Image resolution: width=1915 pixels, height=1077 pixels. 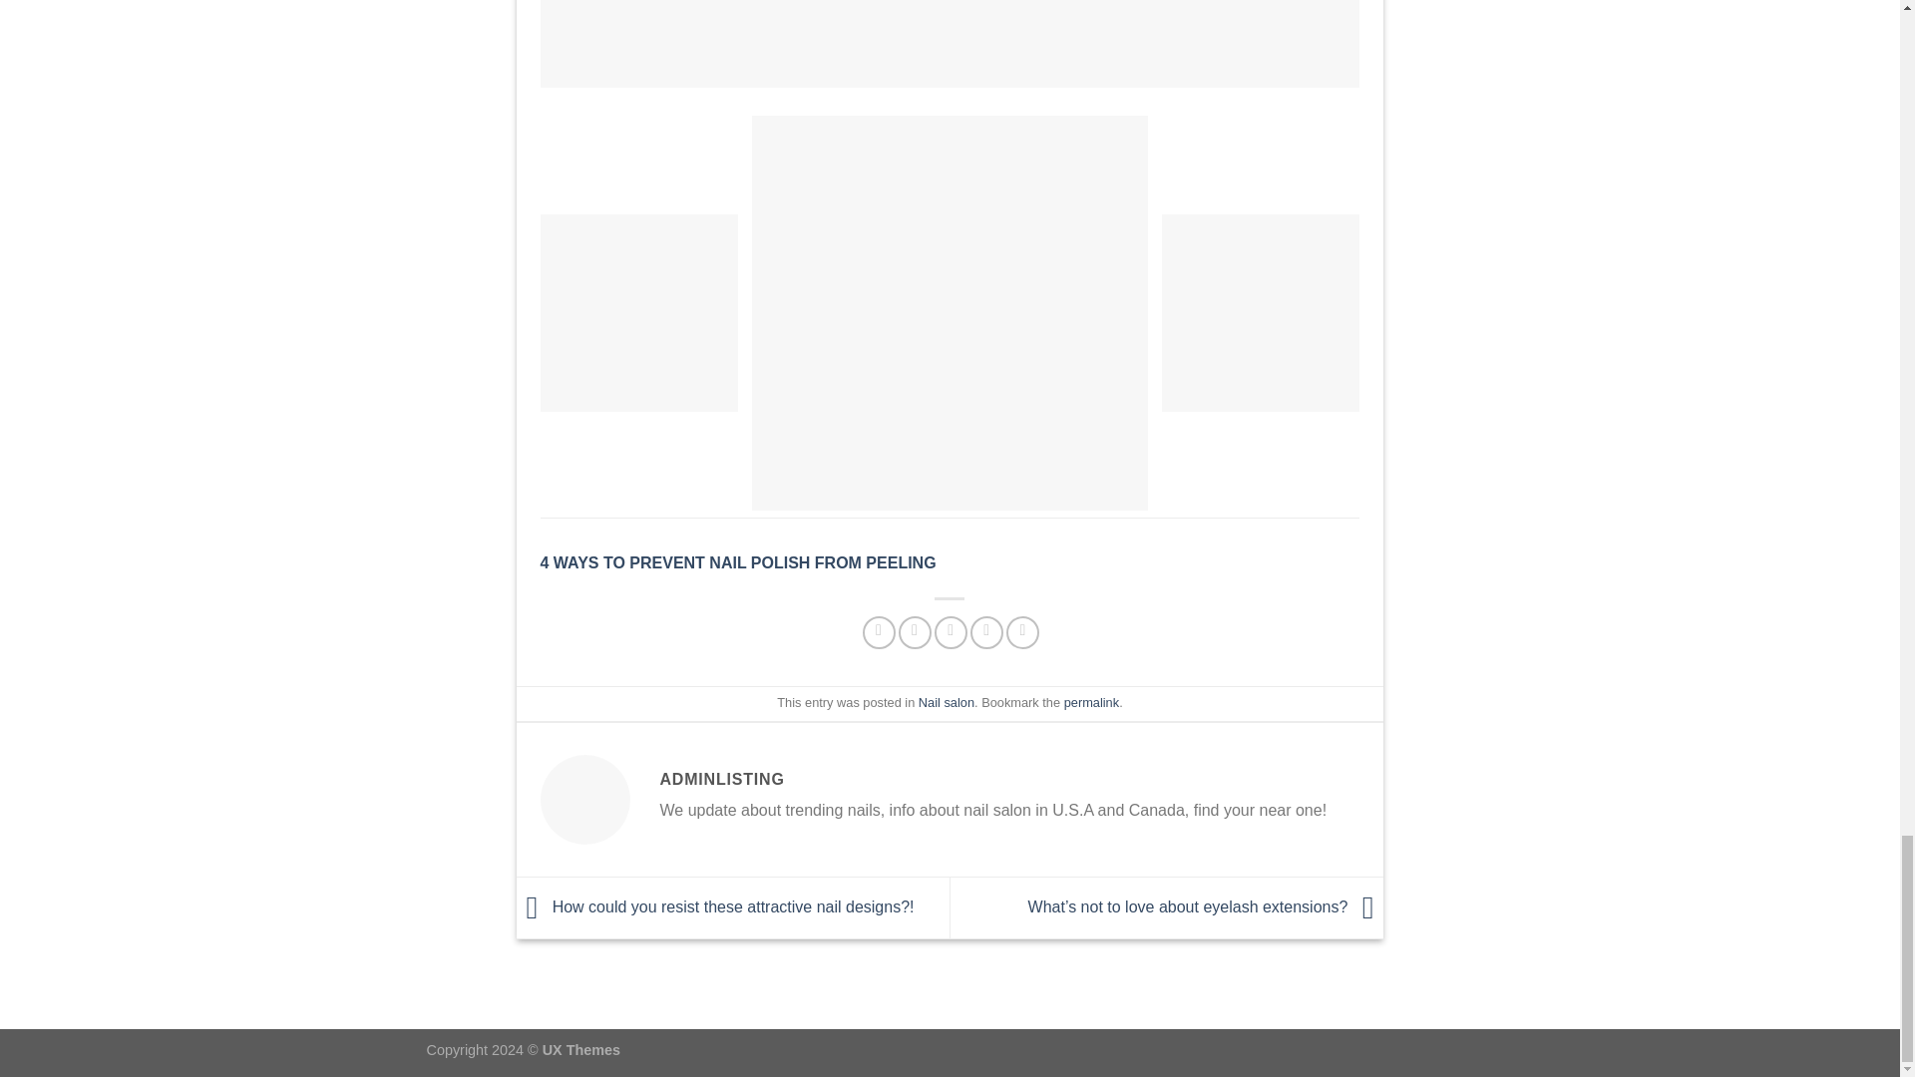 What do you see at coordinates (1023, 632) in the screenshot?
I see `Share on LinkedIn` at bounding box center [1023, 632].